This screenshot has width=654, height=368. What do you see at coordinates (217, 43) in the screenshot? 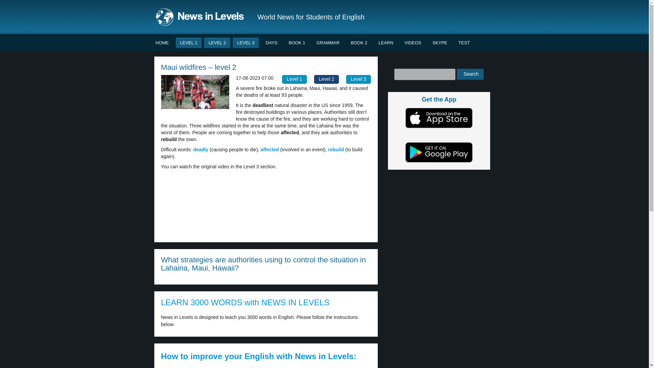
I see `LEVEL 2` at bounding box center [217, 43].